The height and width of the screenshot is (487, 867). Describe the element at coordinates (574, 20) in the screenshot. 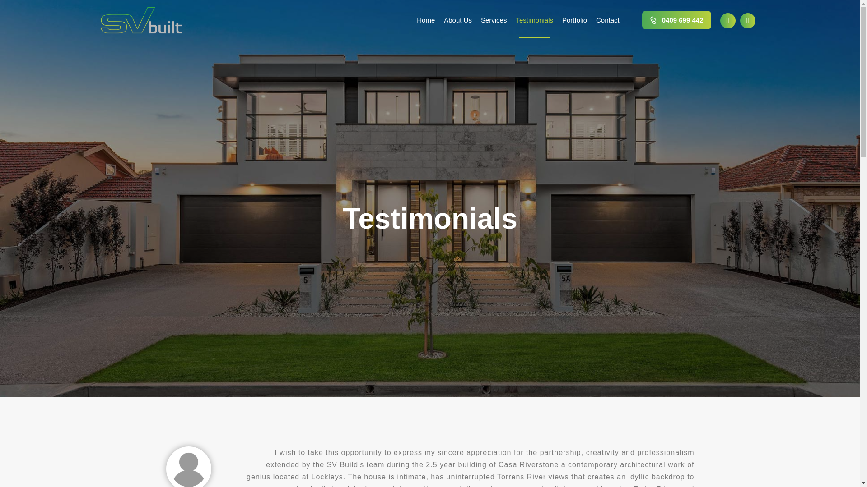

I see `Portfolio` at that location.